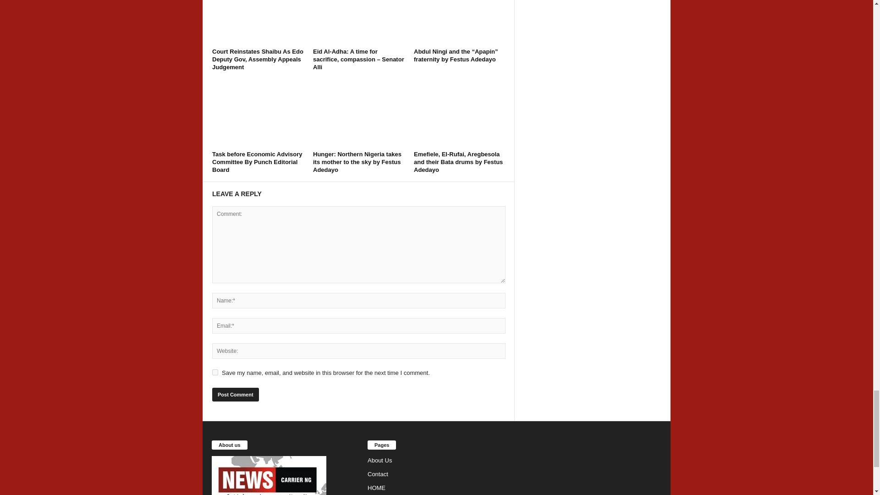  Describe the element at coordinates (215, 372) in the screenshot. I see `yes` at that location.